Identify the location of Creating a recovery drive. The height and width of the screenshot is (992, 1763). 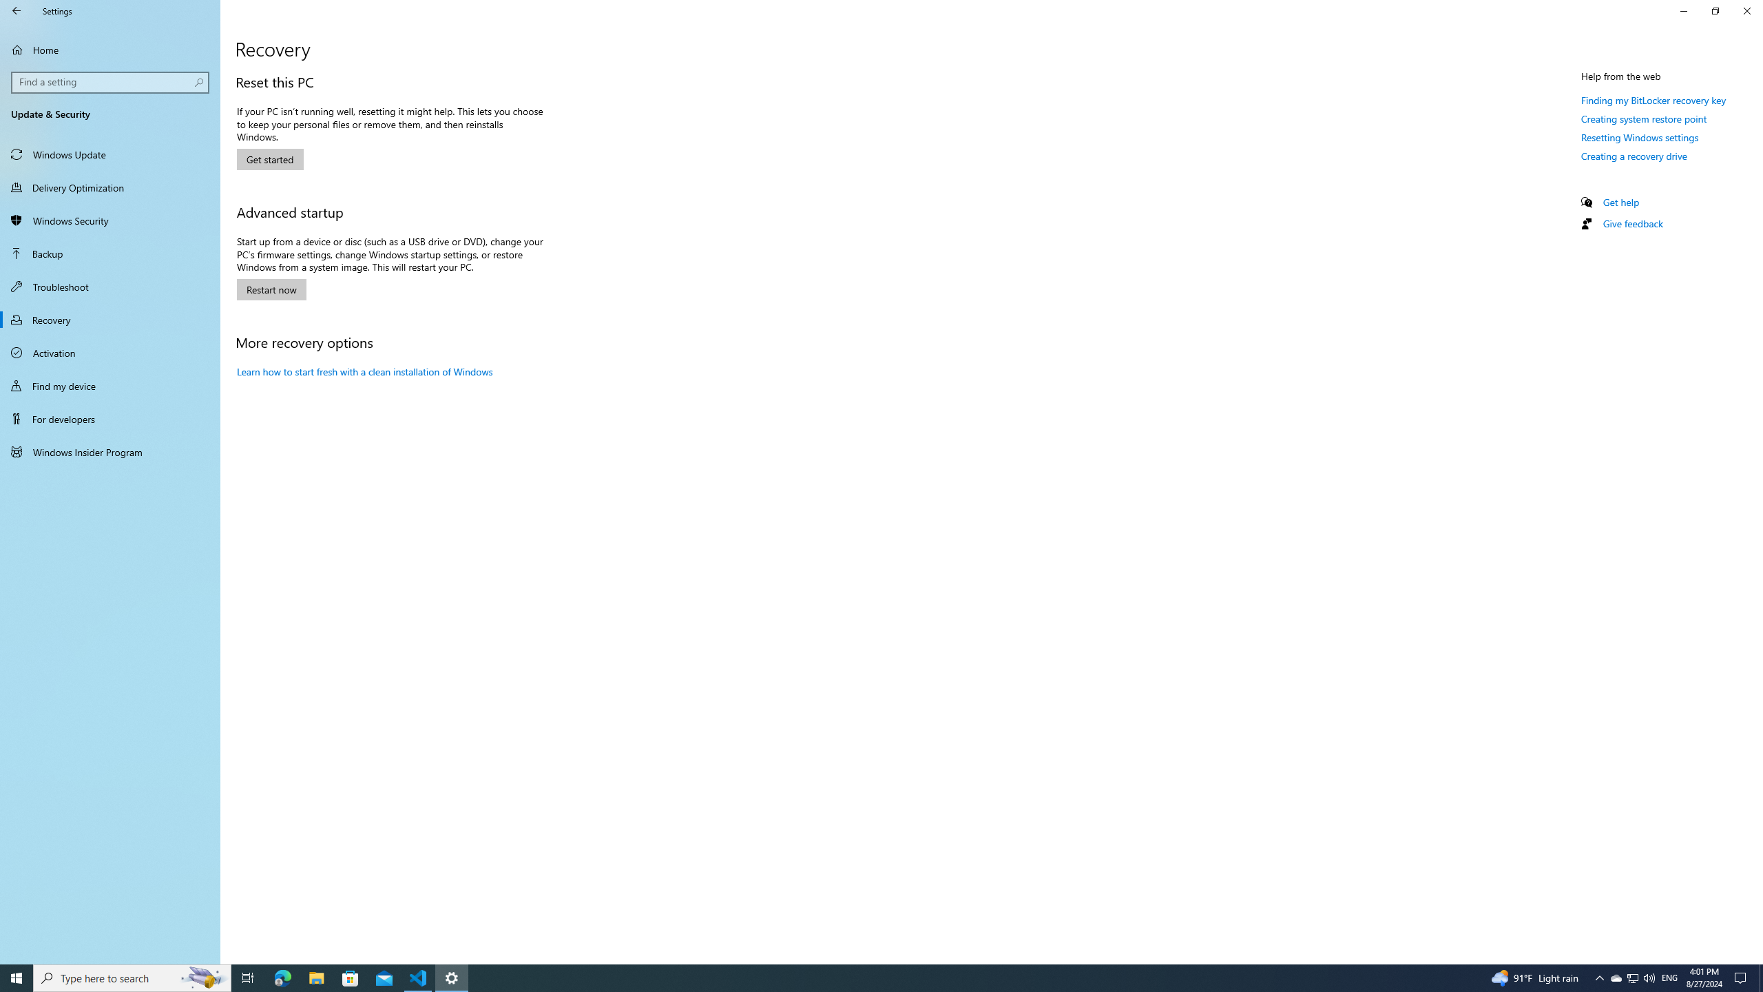
(1634, 156).